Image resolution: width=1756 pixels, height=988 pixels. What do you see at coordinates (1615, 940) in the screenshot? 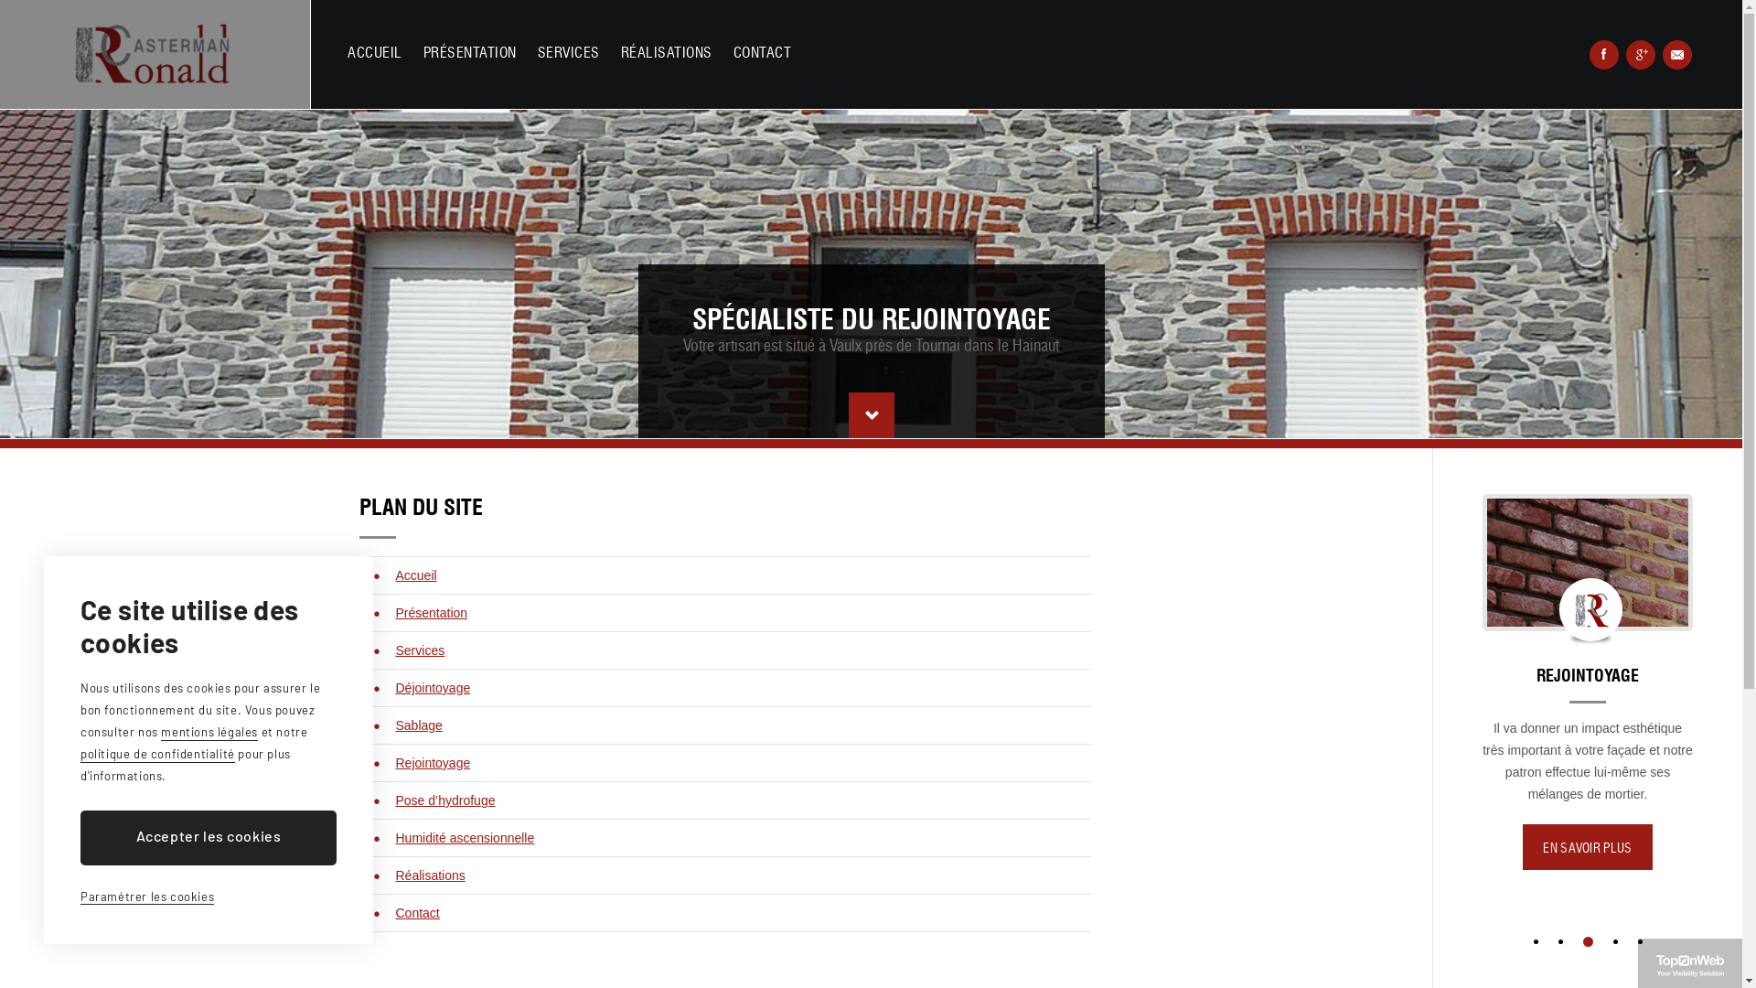
I see `4` at bounding box center [1615, 940].